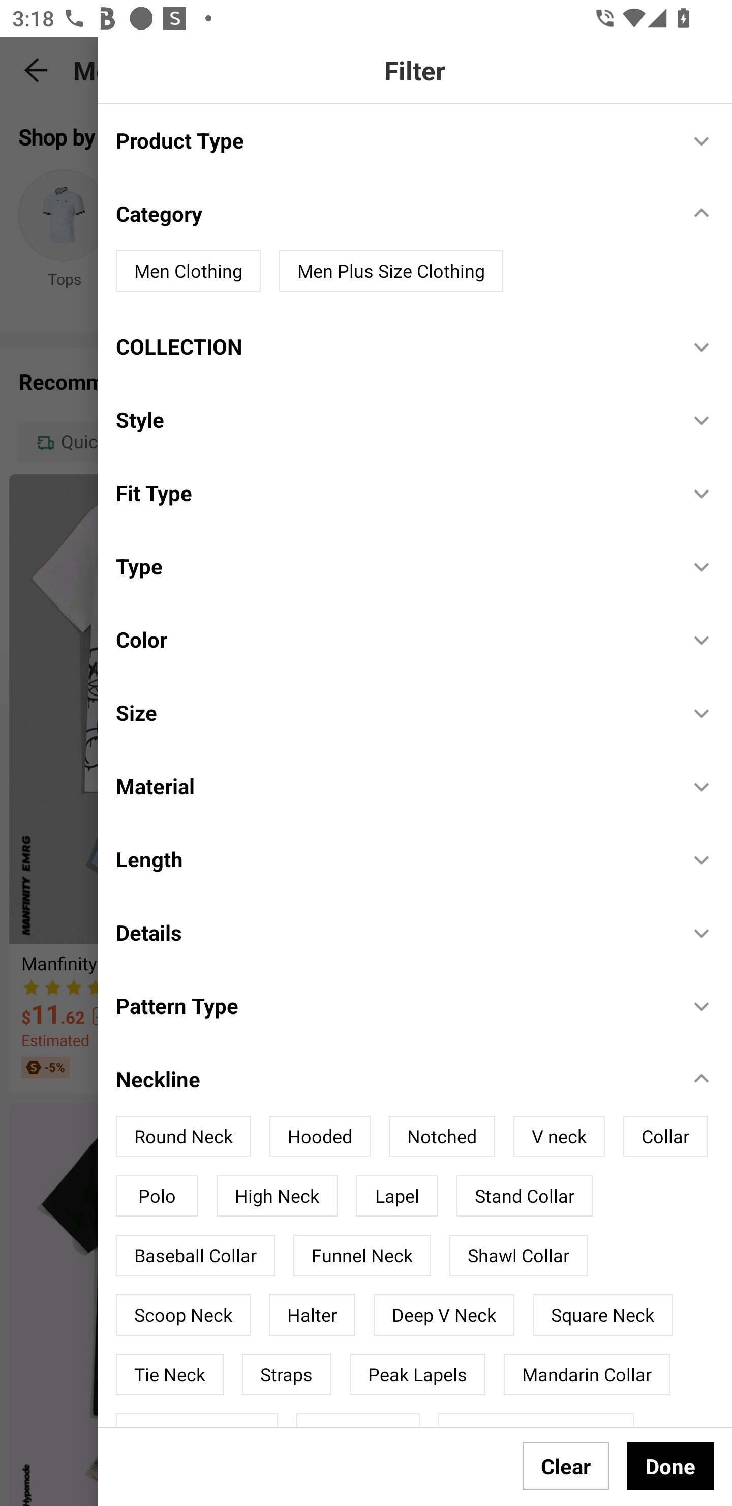 The image size is (732, 1506). Describe the element at coordinates (566, 1466) in the screenshot. I see `Clear` at that location.